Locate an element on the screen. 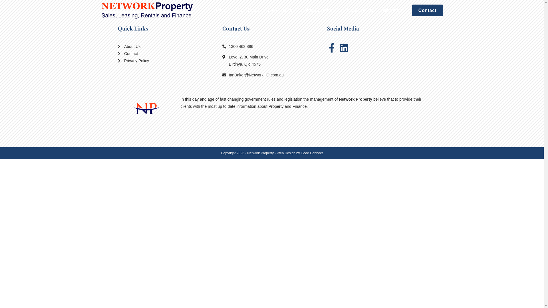 The image size is (548, 308). Mini Deposit Home Loans is located at coordinates (264, 11).